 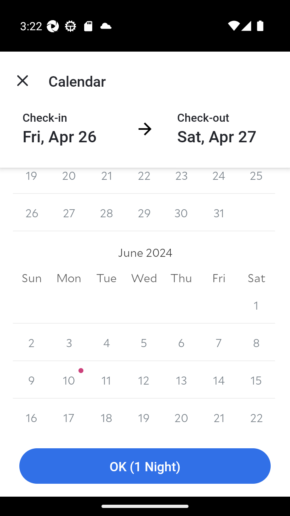 What do you see at coordinates (106, 380) in the screenshot?
I see `11 11 June 2024` at bounding box center [106, 380].